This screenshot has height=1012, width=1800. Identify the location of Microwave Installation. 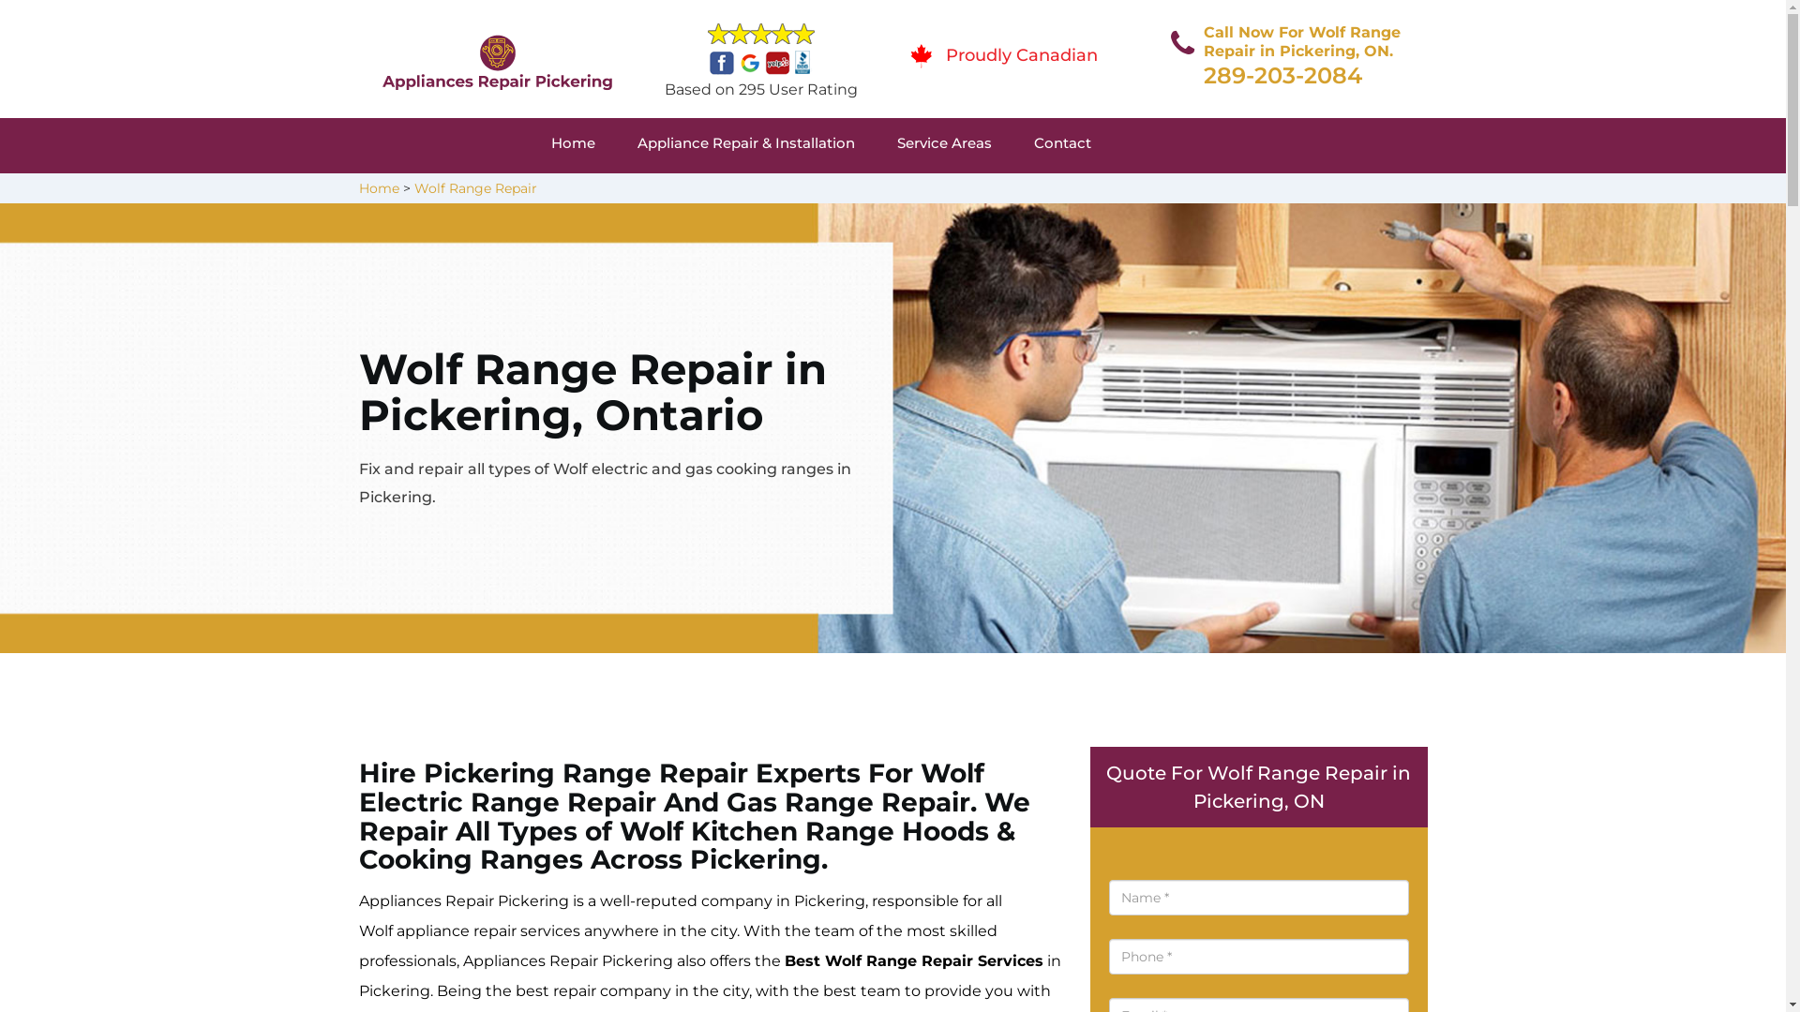
(1020, 191).